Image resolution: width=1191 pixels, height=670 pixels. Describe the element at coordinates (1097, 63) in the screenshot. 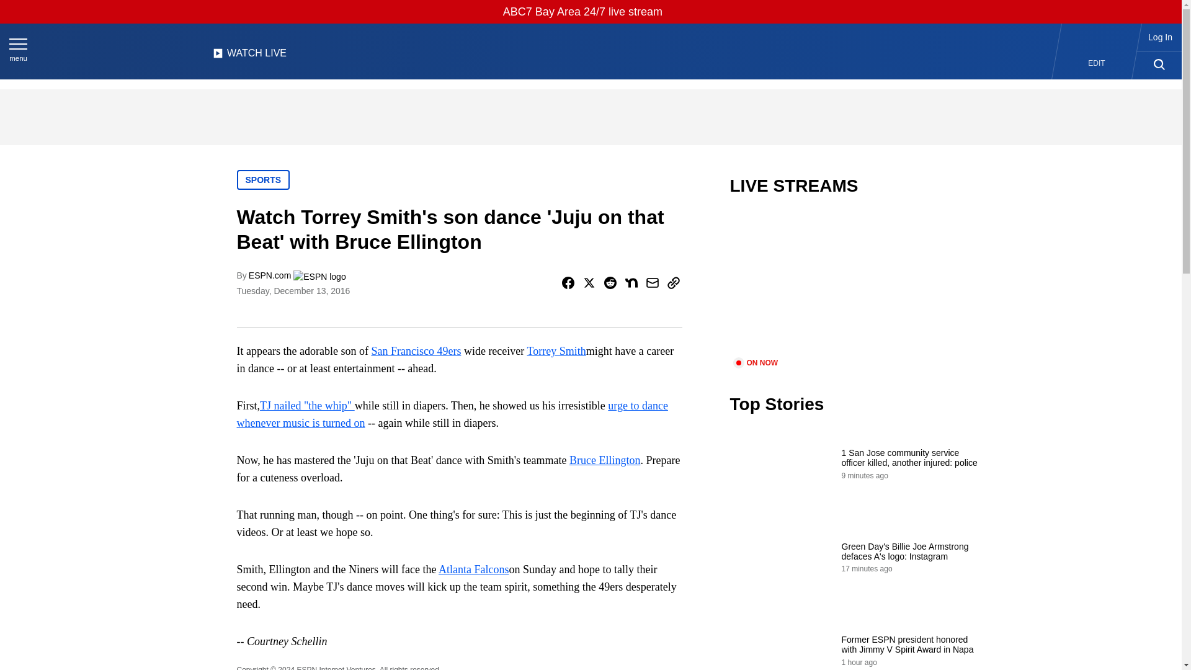

I see `EDIT` at that location.